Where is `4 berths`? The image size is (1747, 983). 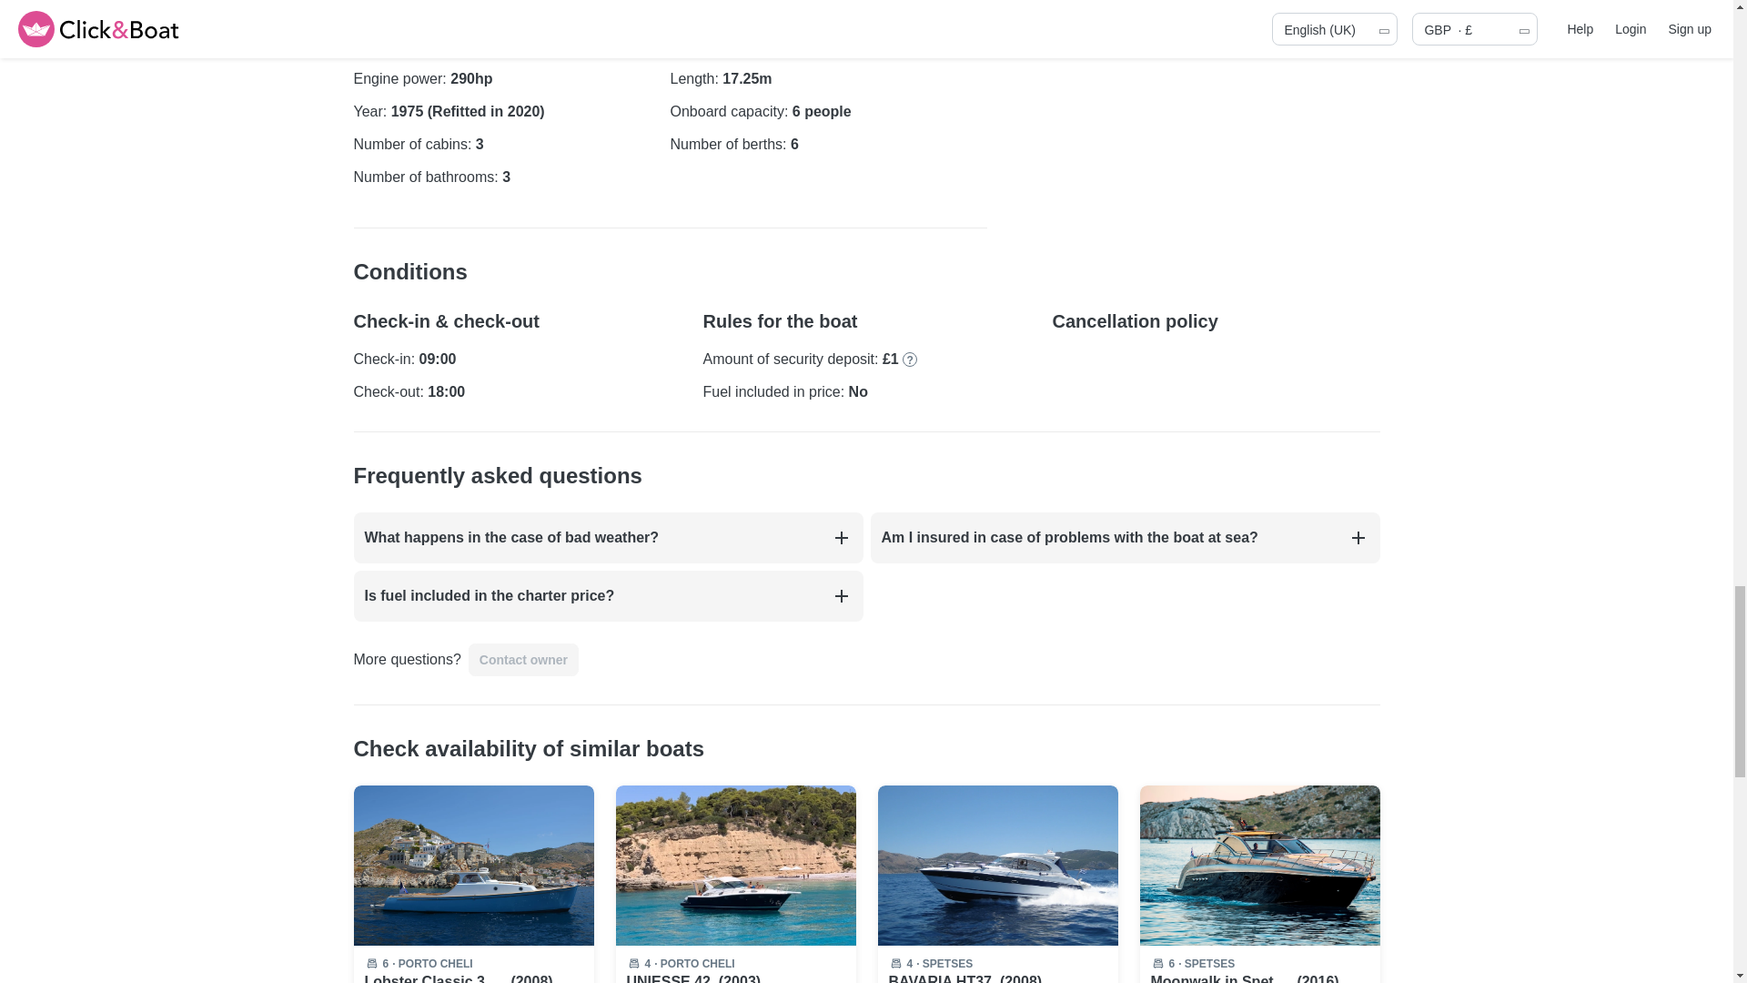
4 berths is located at coordinates (647, 963).